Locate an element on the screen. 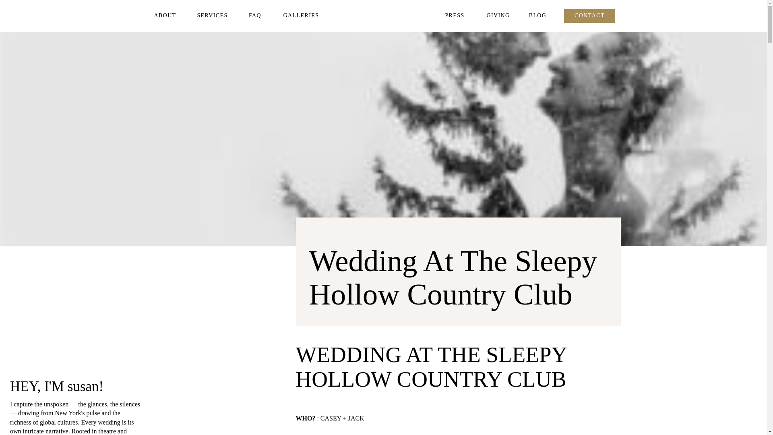  FAQ is located at coordinates (255, 16).